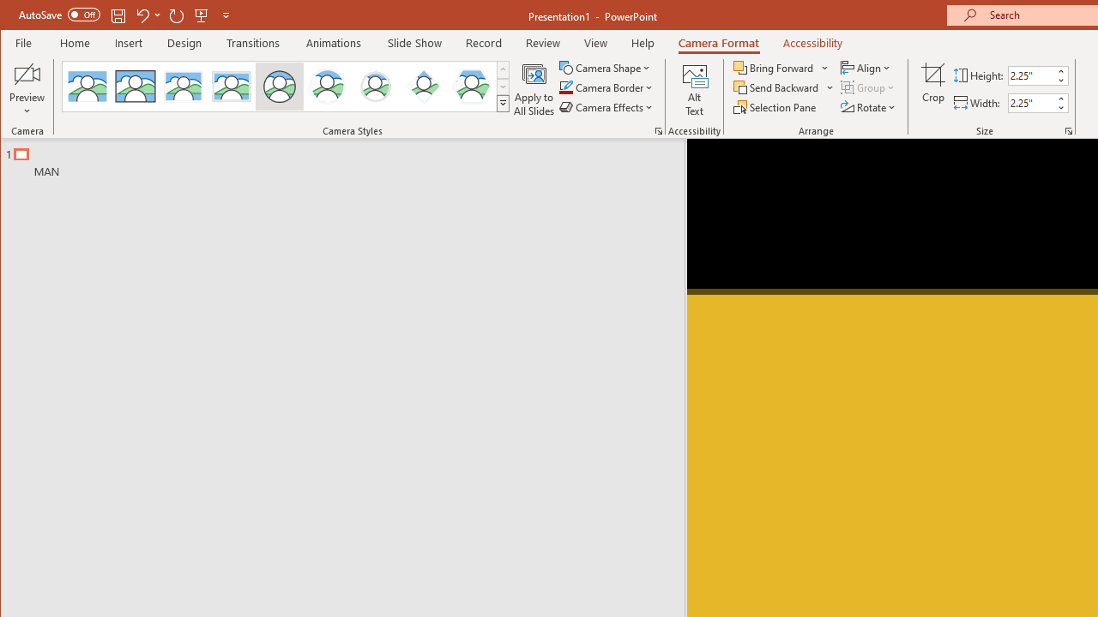 Image resolution: width=1098 pixels, height=617 pixels. I want to click on No Style, so click(87, 86).